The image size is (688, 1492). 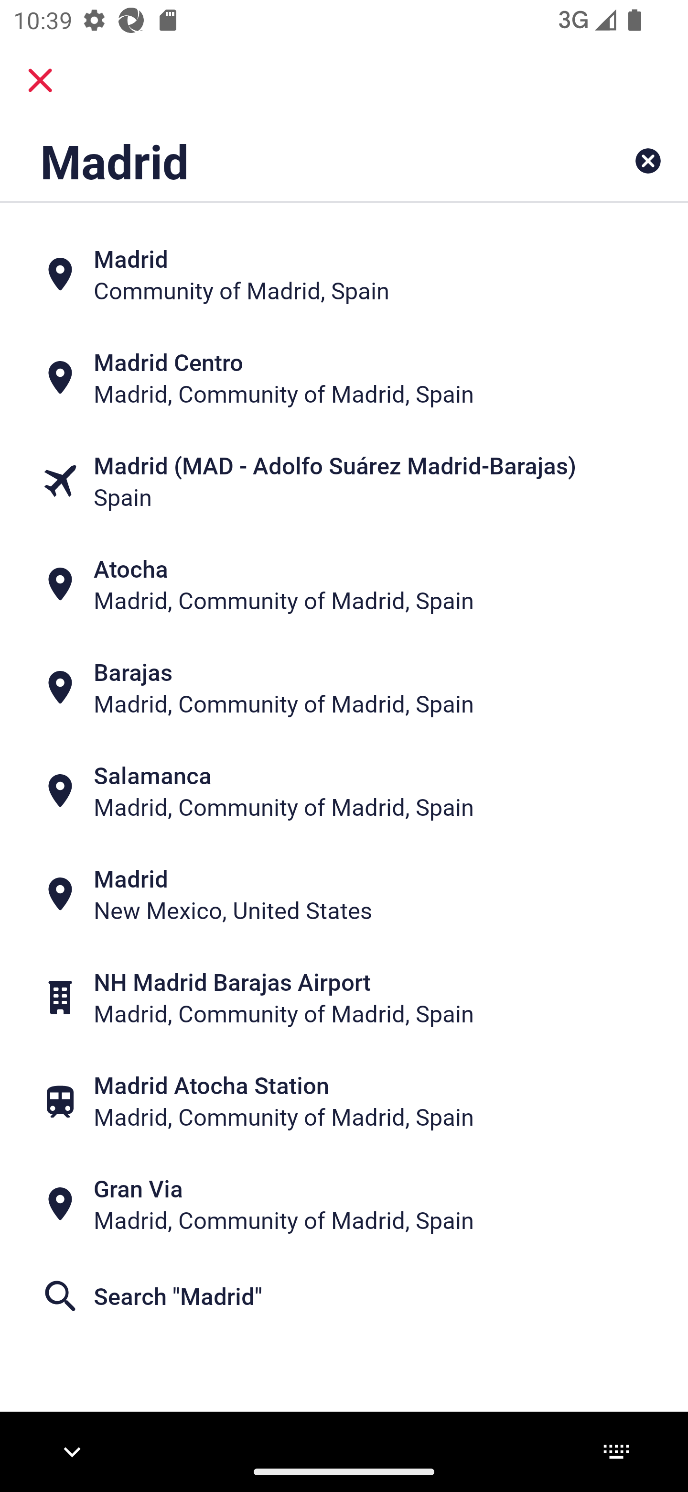 I want to click on Madrid Centro Madrid, Community of Madrid, Spain, so click(x=344, y=378).